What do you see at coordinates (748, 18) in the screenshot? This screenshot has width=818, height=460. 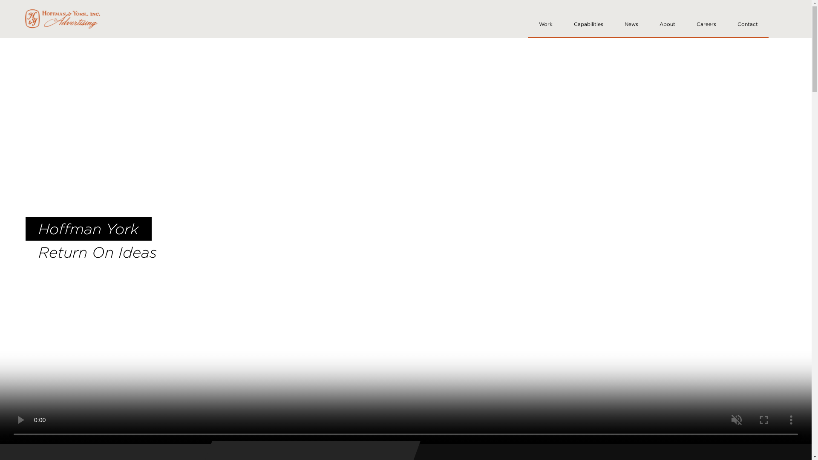 I see `Contact` at bounding box center [748, 18].